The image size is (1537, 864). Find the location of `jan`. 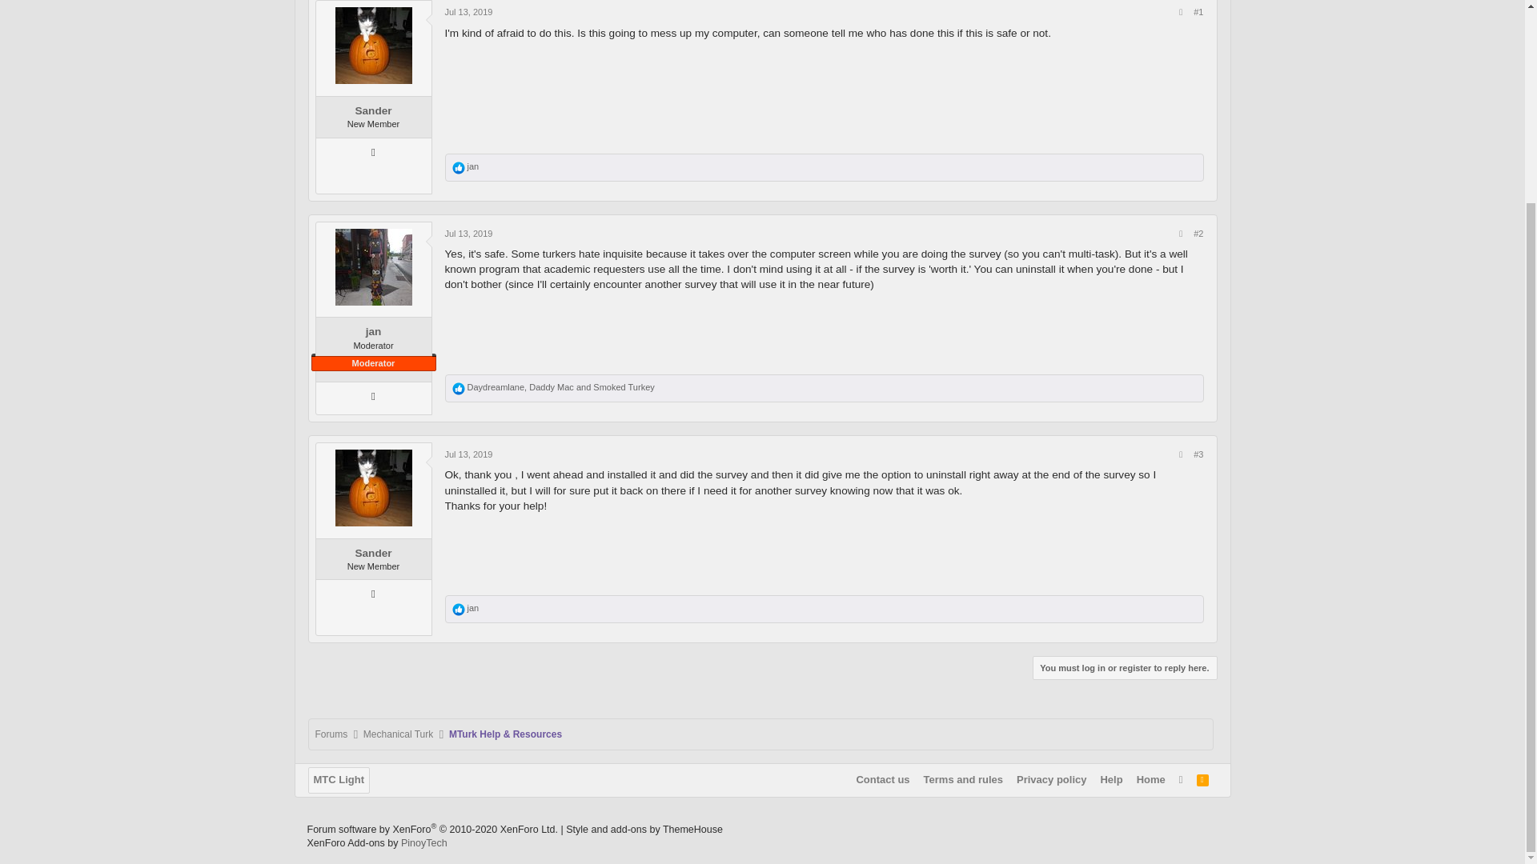

jan is located at coordinates (473, 166).